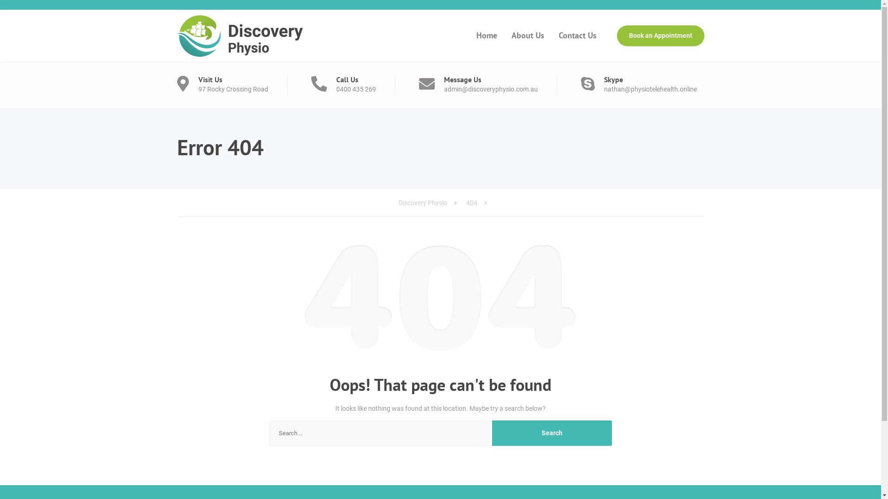 This screenshot has height=499, width=888. What do you see at coordinates (240, 36) in the screenshot?
I see `Discovery Physio` at bounding box center [240, 36].